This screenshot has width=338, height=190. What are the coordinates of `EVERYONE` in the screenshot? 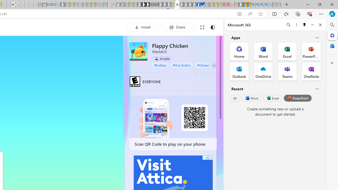 It's located at (135, 81).